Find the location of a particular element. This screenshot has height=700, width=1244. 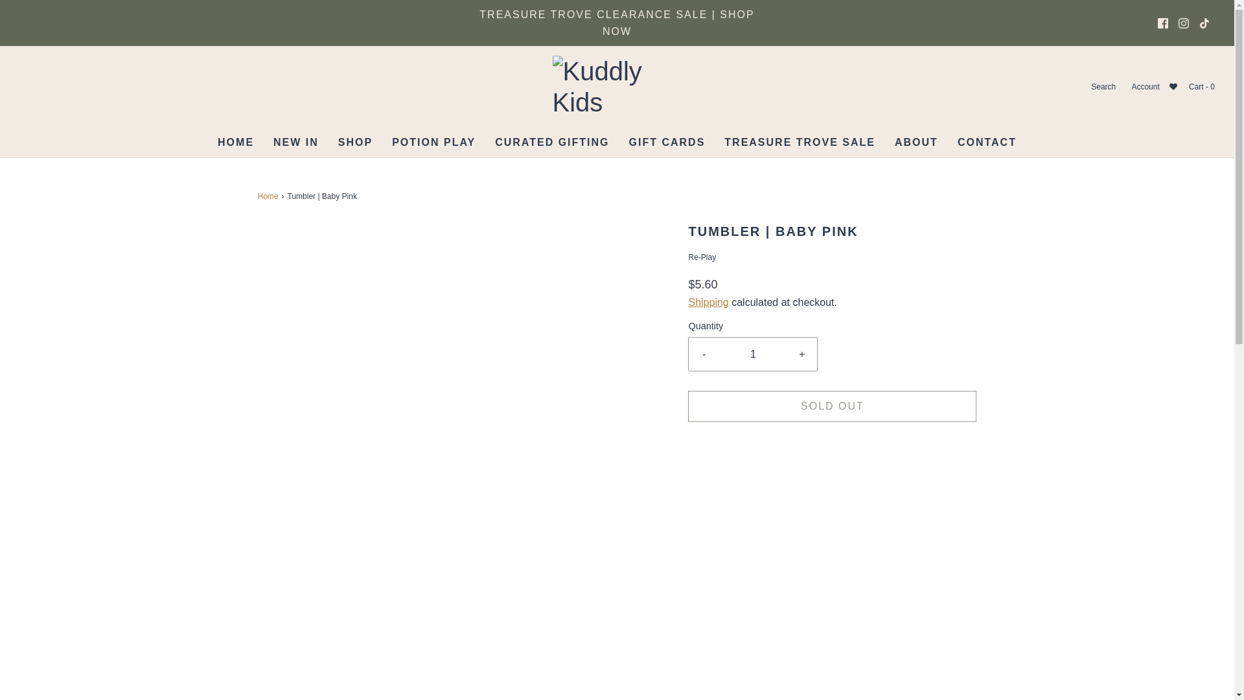

INSTAGRAM ICON is located at coordinates (1183, 23).